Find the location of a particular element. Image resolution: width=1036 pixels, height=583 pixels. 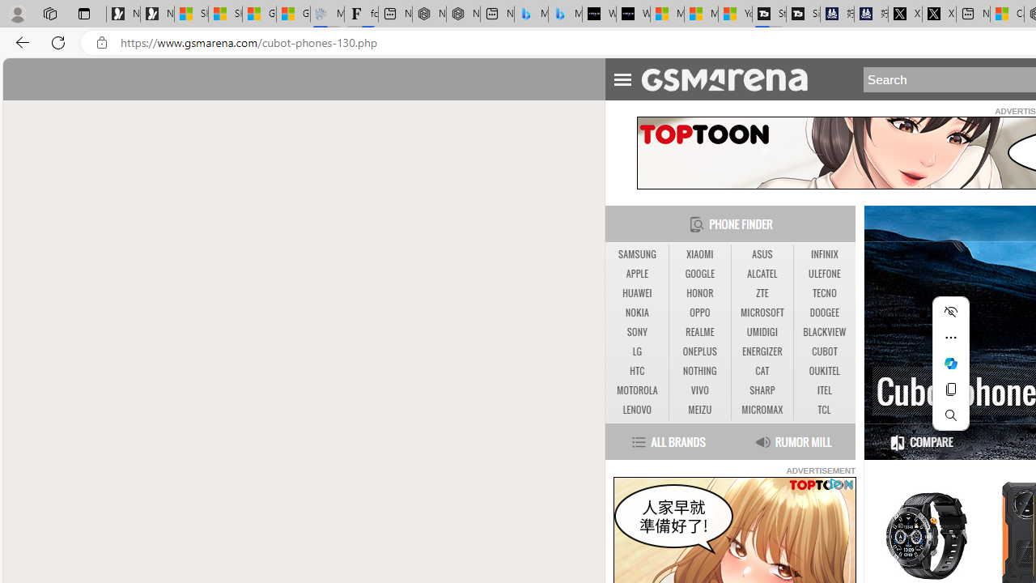

MICROSOFT is located at coordinates (762, 313).